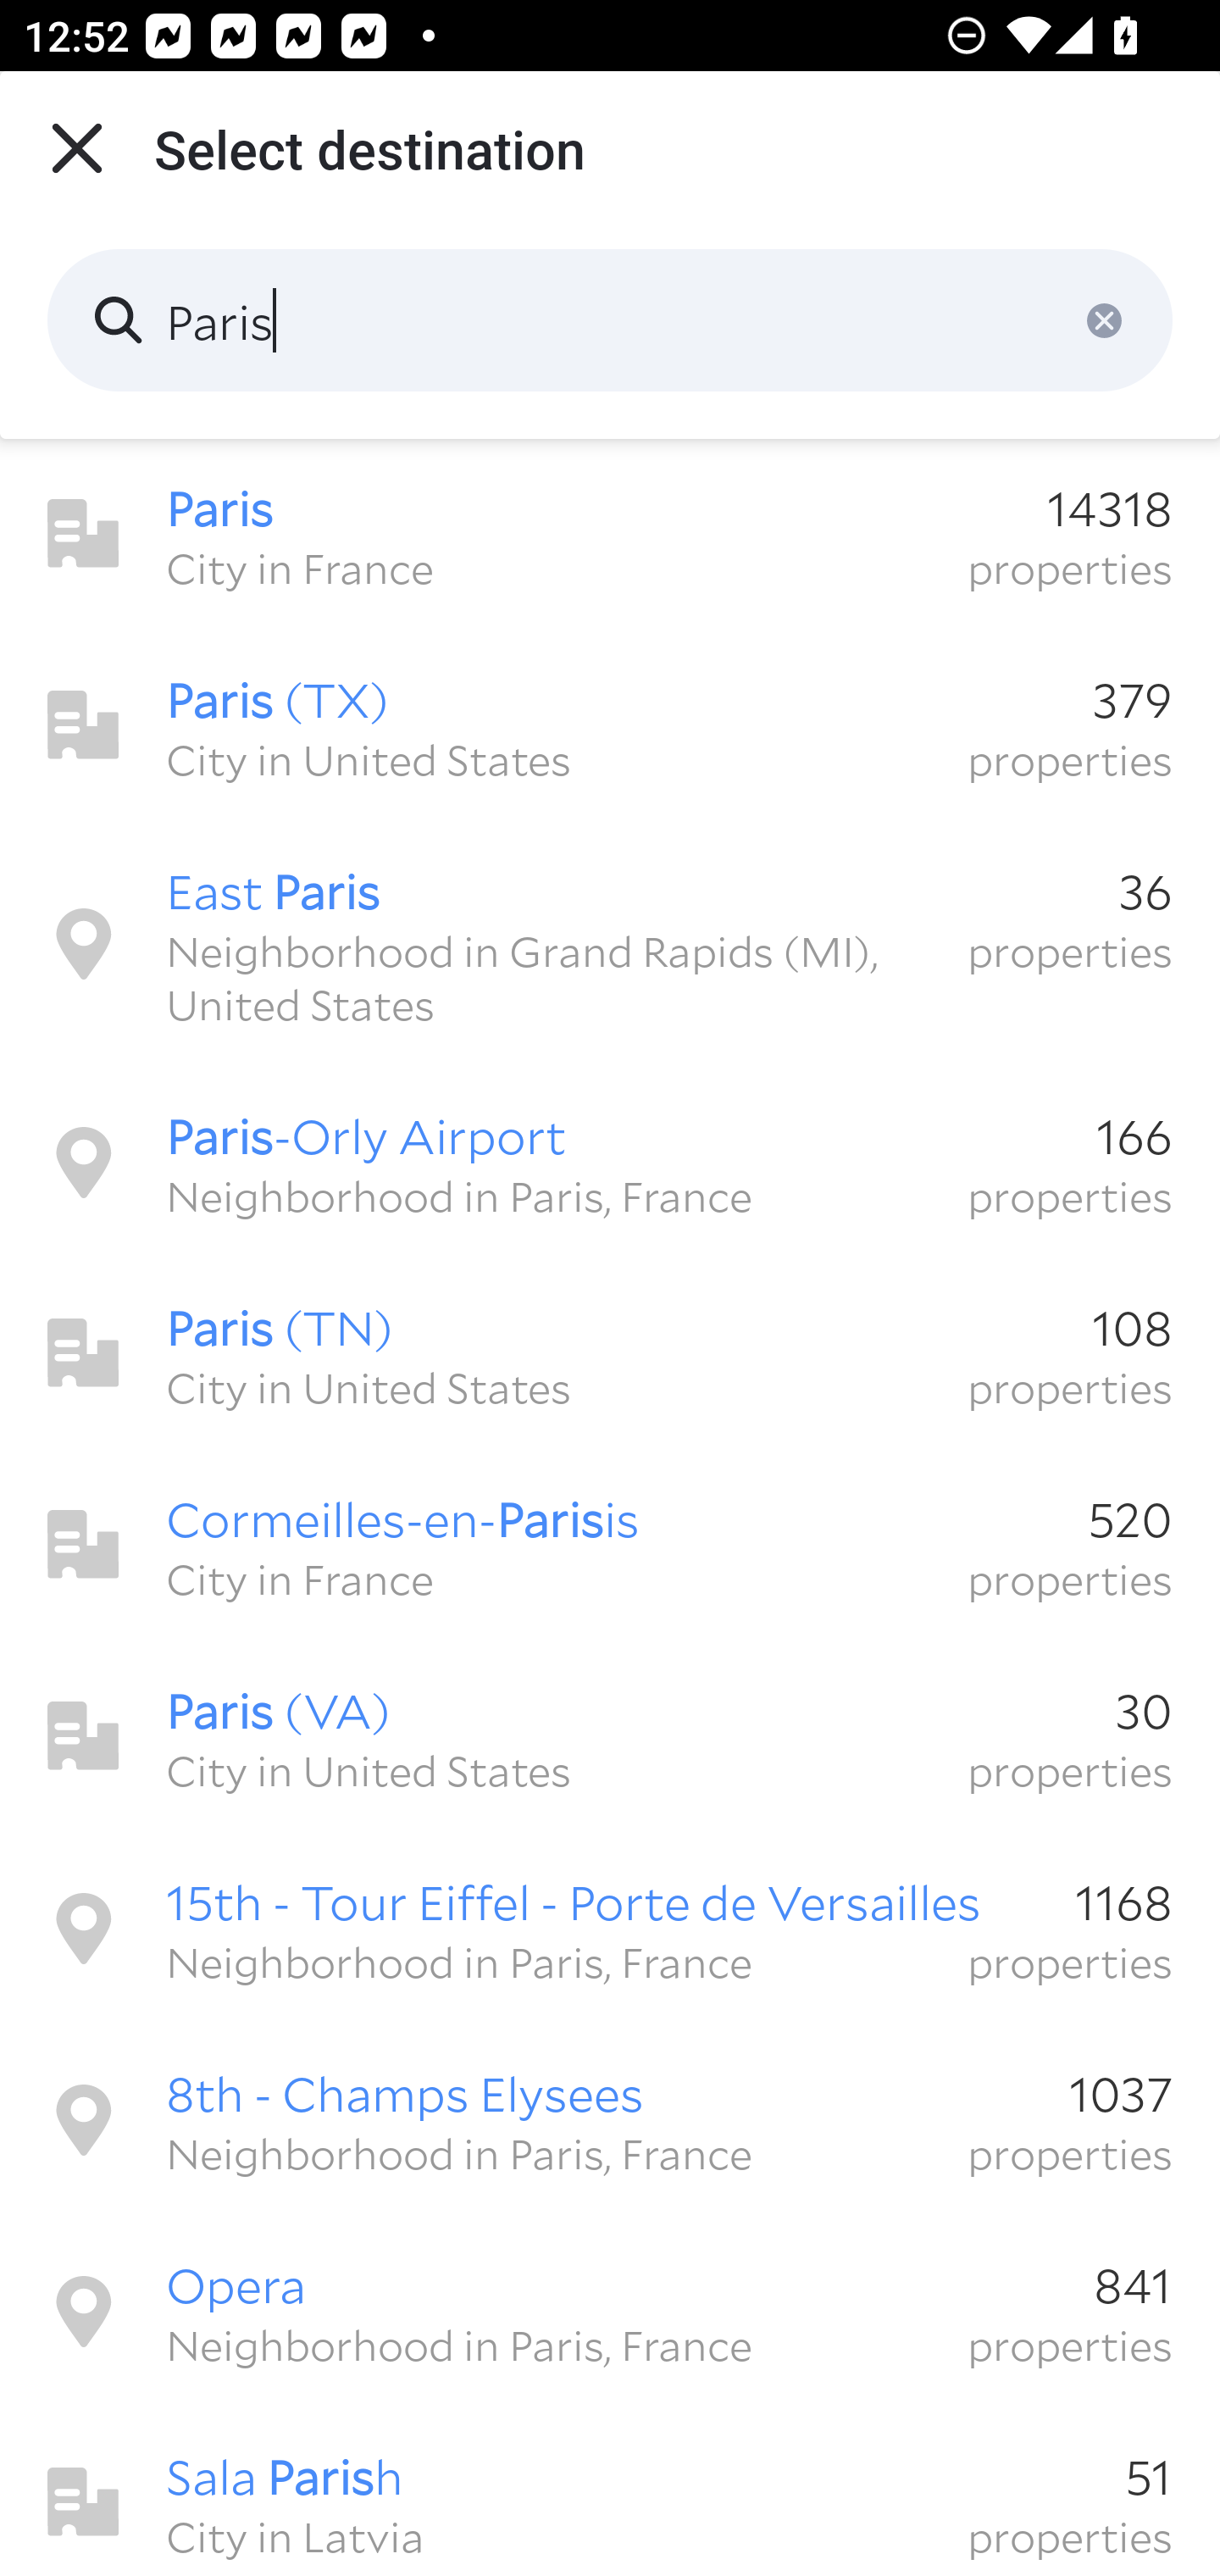 This screenshot has height=2576, width=1220. I want to click on Paris, so click(610, 320).